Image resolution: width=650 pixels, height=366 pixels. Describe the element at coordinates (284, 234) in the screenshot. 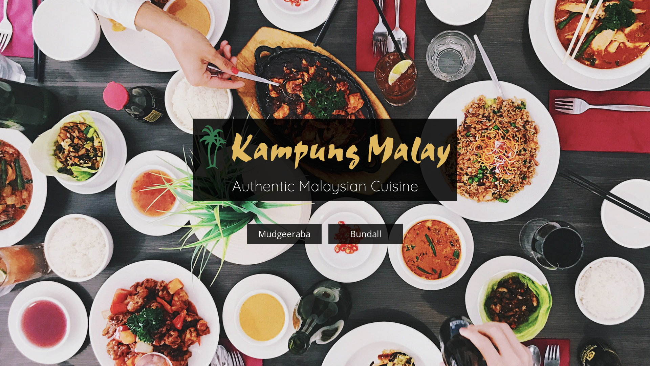

I see `Mudgeeraba` at that location.